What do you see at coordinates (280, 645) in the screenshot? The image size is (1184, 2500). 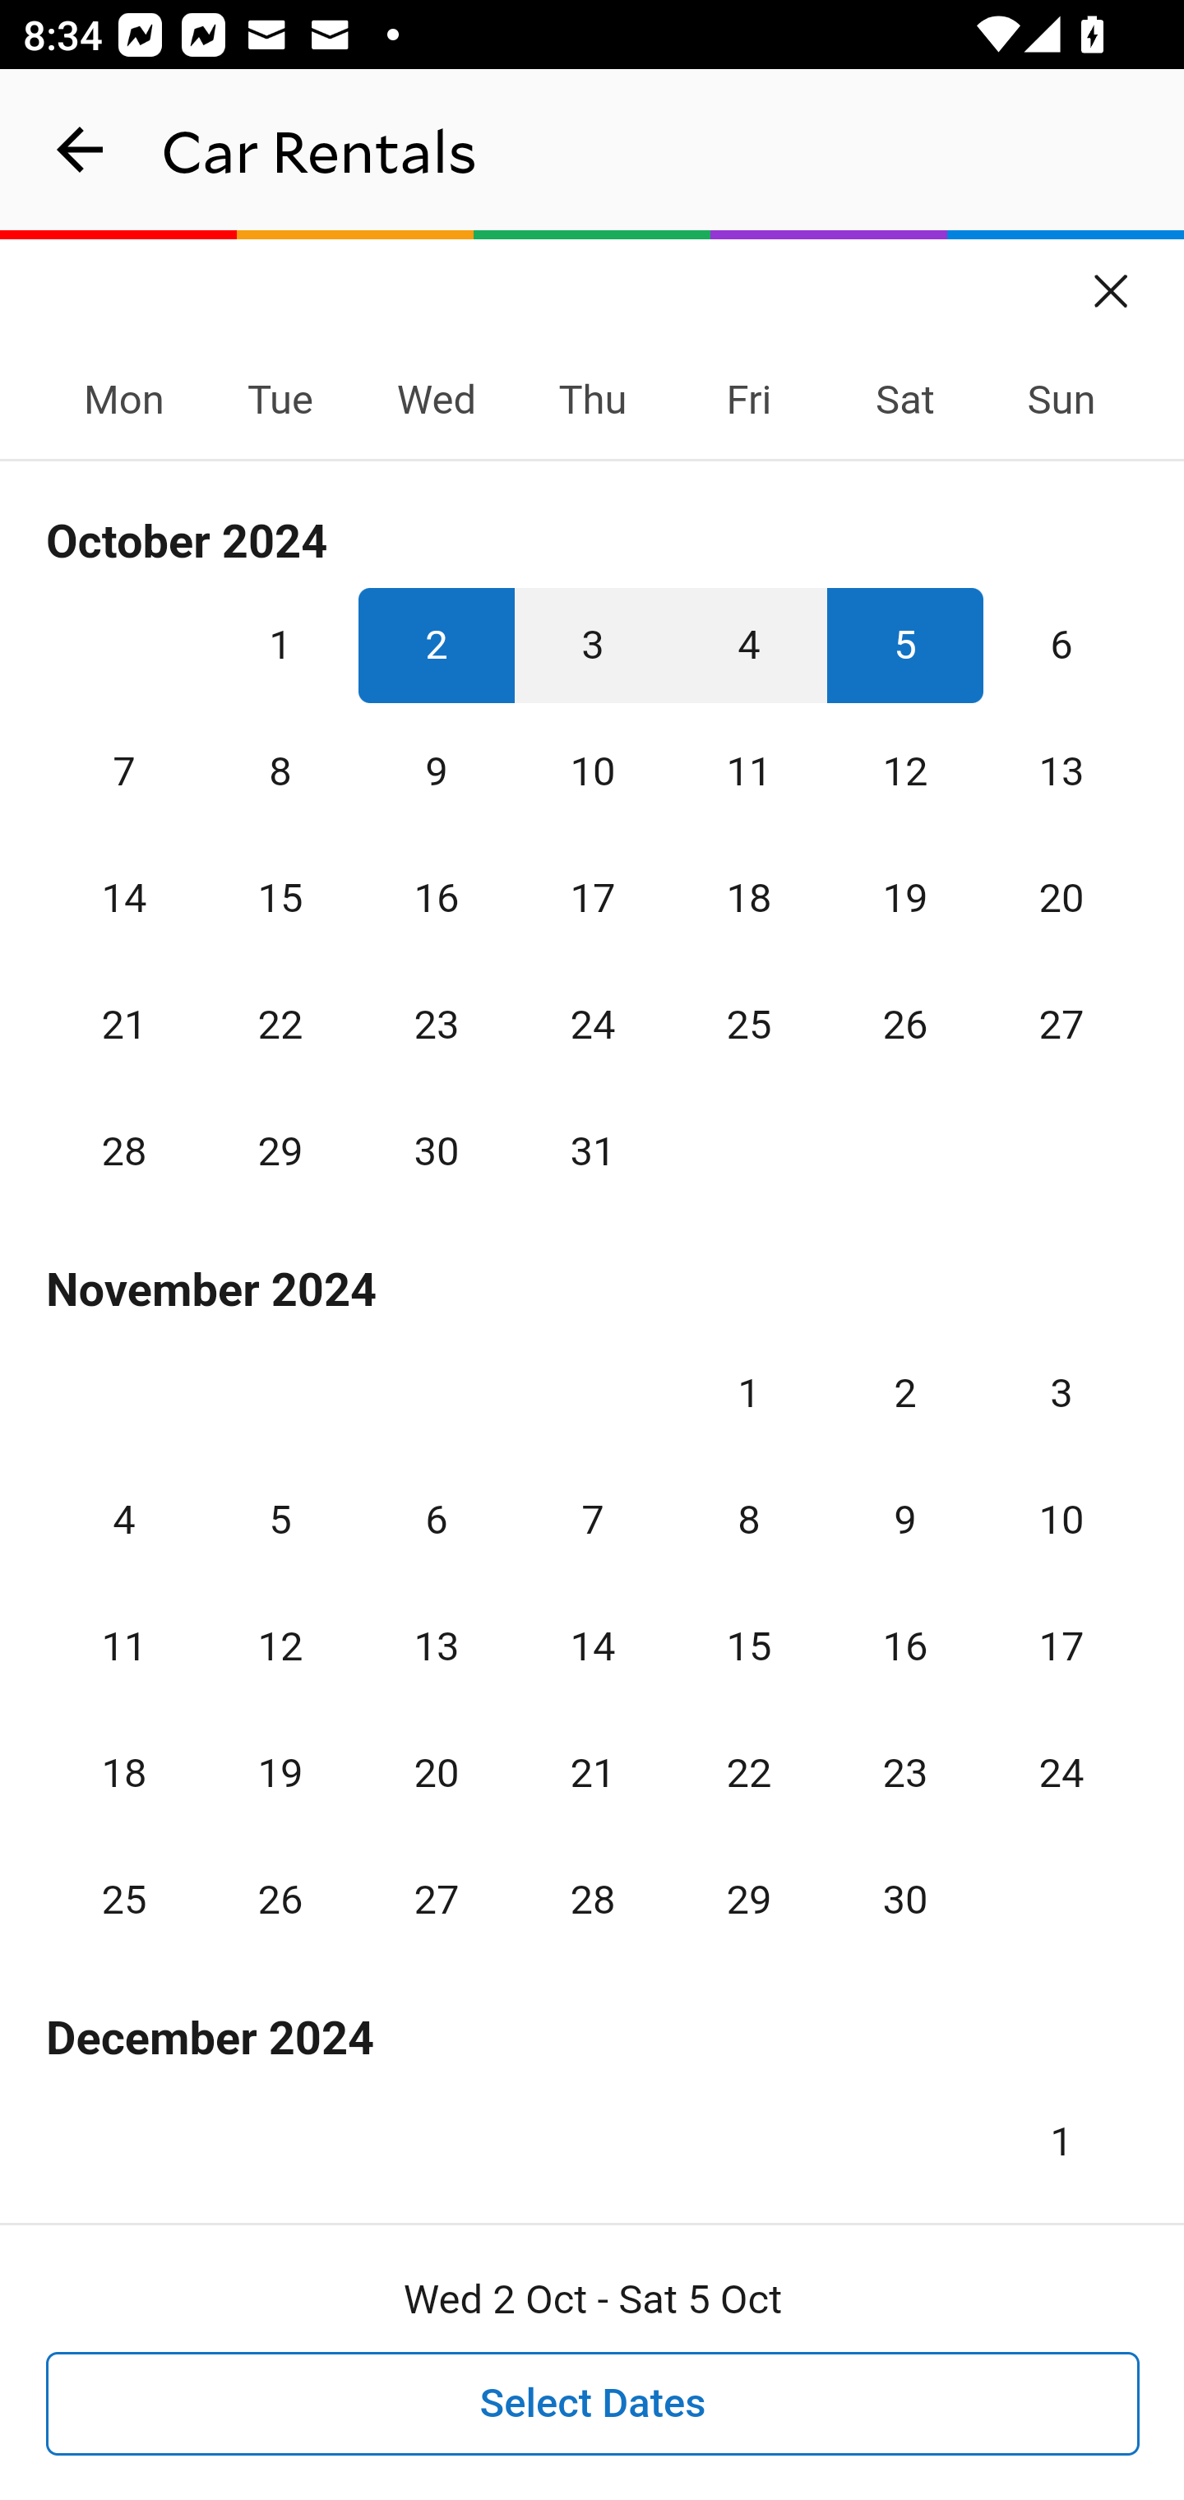 I see `1 October 2024` at bounding box center [280, 645].